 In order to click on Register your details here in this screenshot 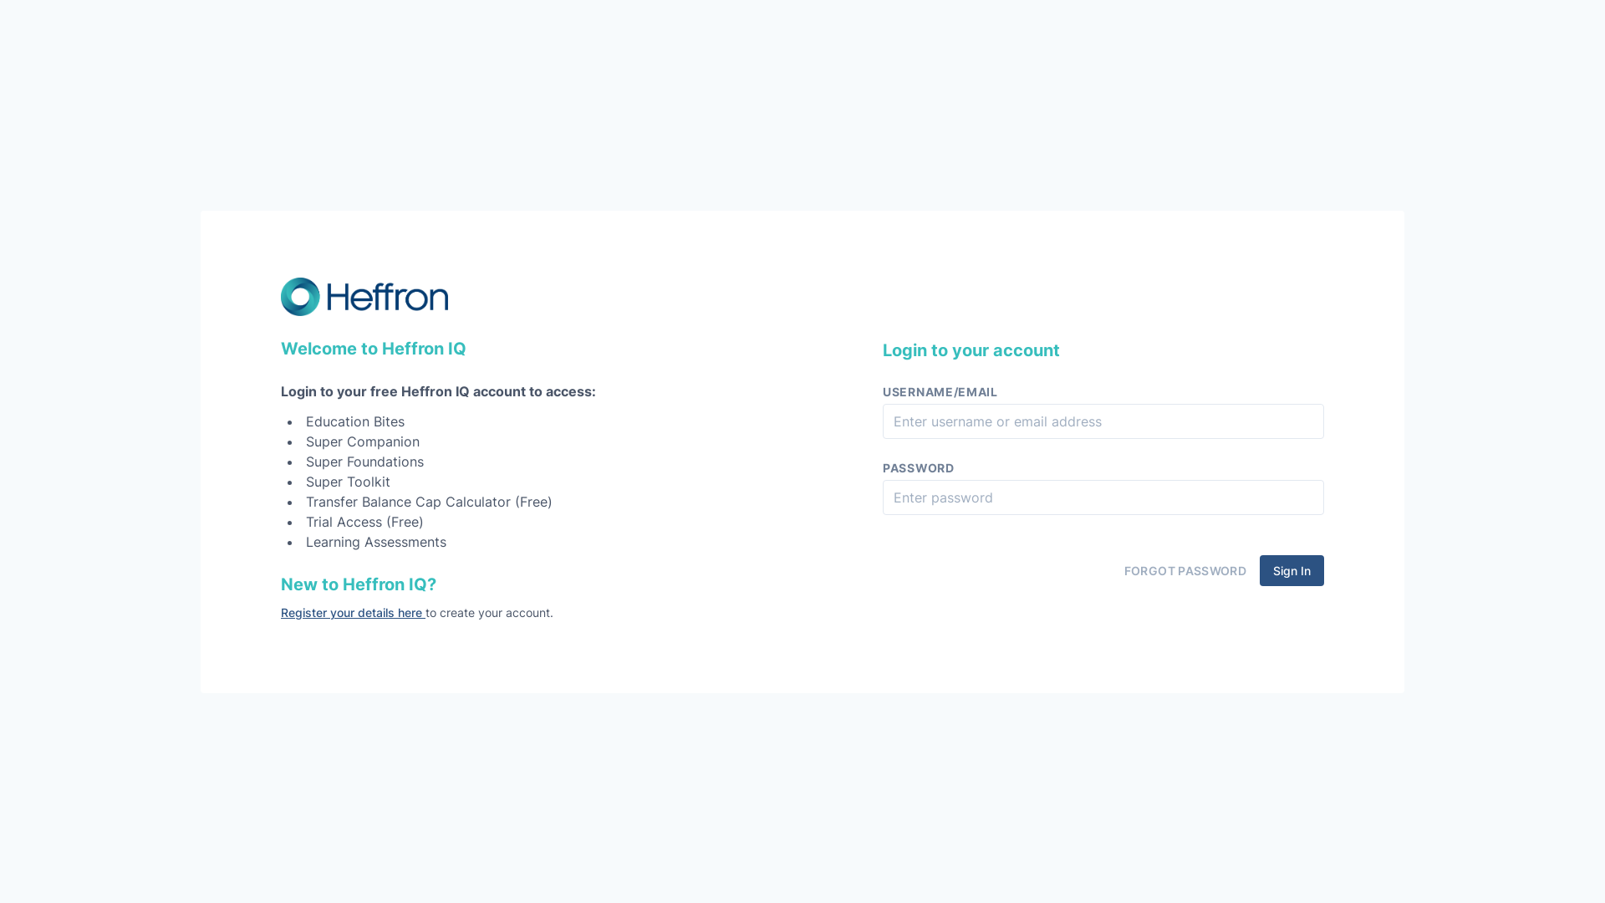, I will do `click(353, 612)`.